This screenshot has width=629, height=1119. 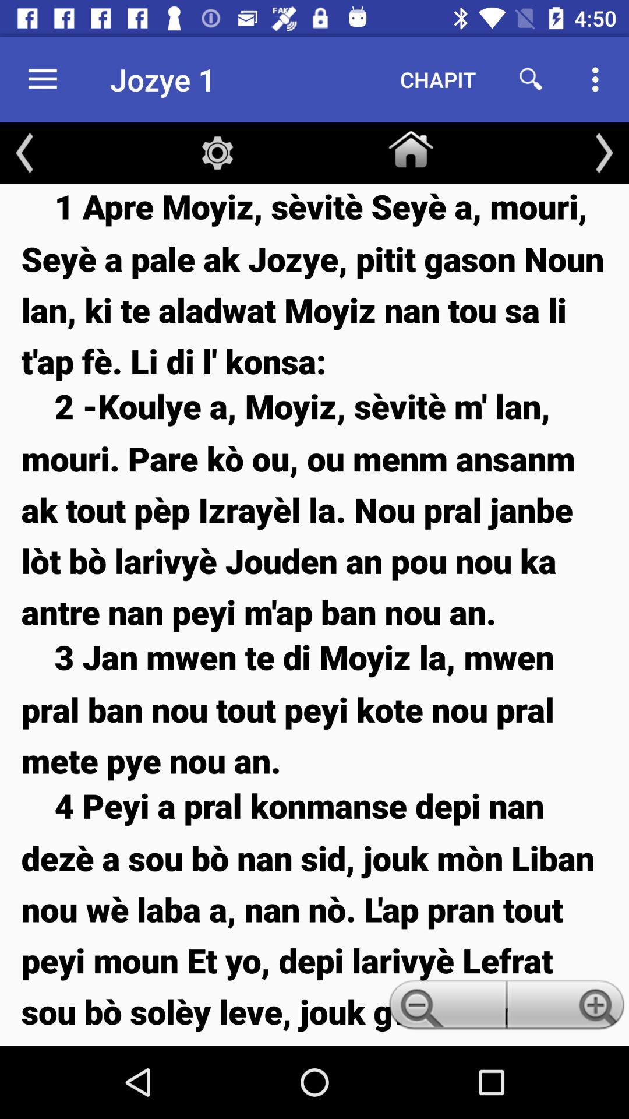 What do you see at coordinates (314, 914) in the screenshot?
I see `jump until 4 peyi a` at bounding box center [314, 914].